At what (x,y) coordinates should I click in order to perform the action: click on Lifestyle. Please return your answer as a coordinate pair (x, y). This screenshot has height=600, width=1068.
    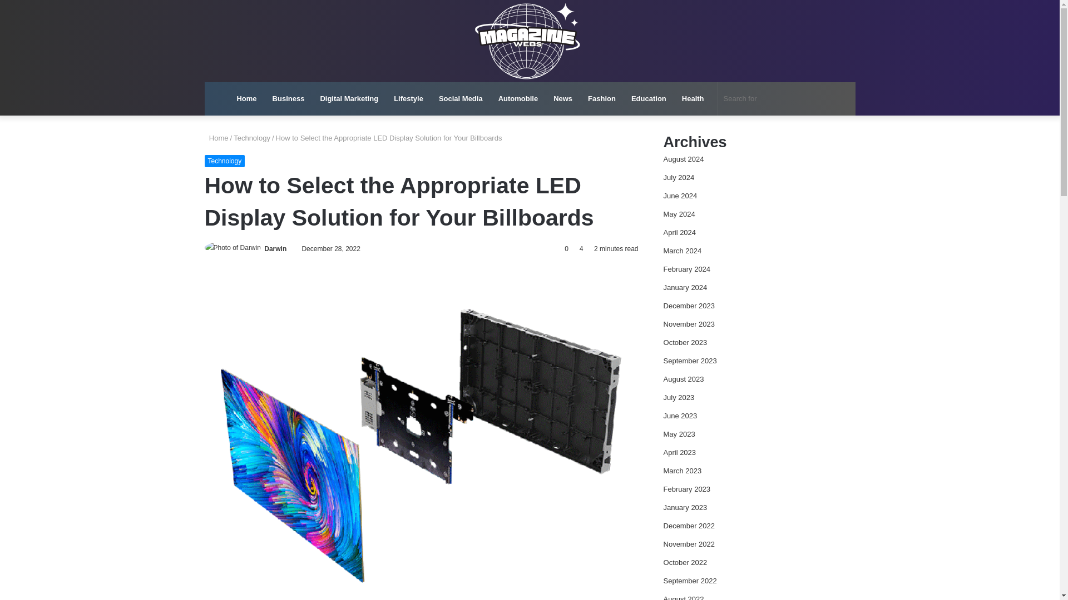
    Looking at the image, I should click on (408, 99).